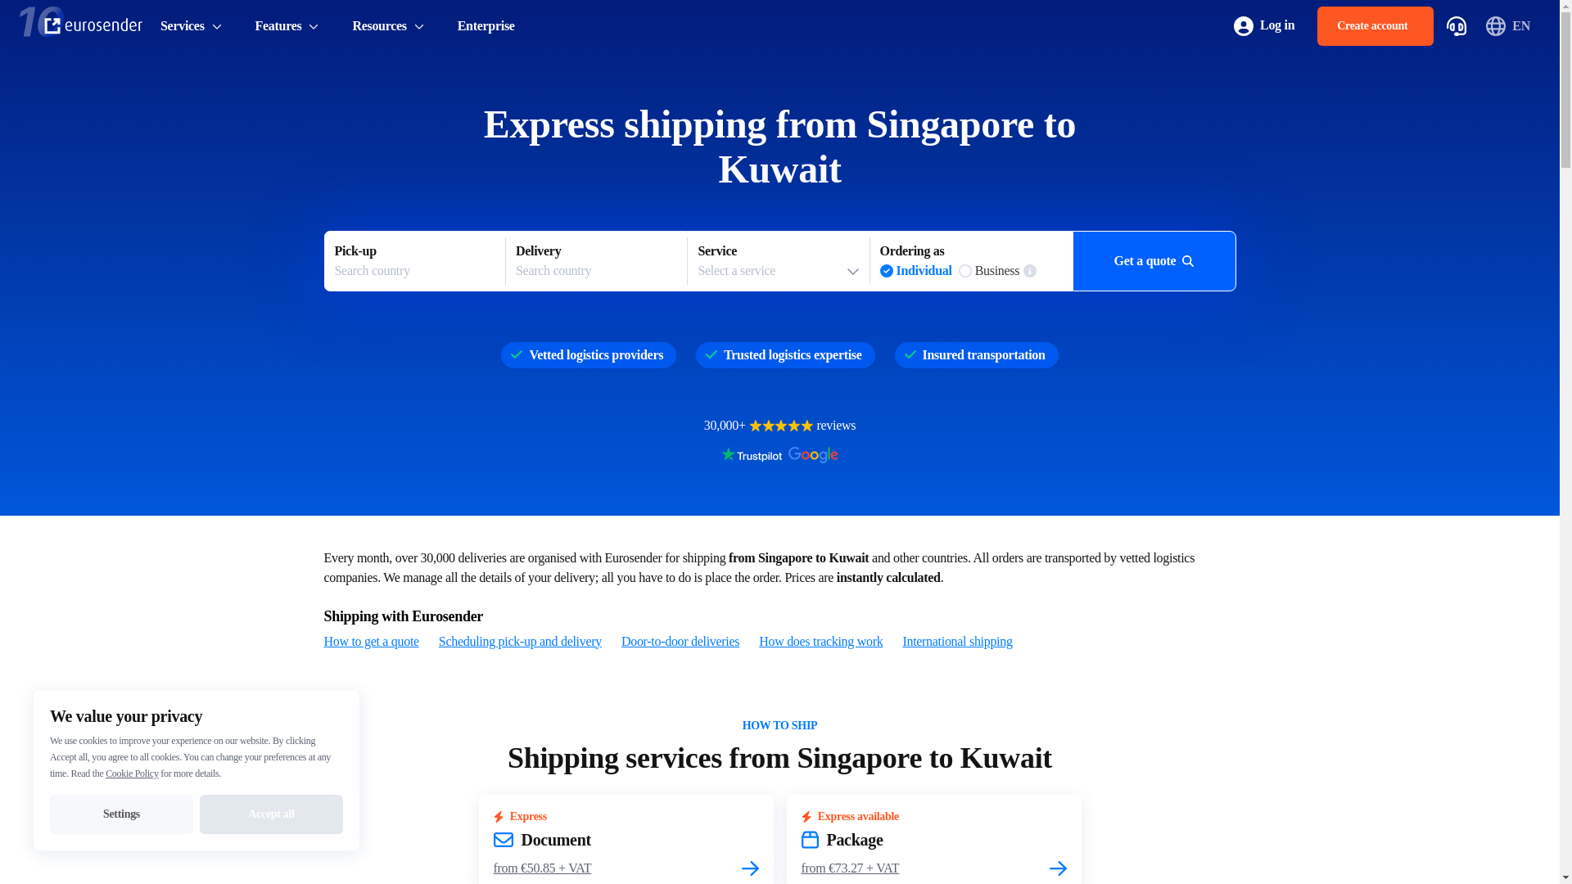 This screenshot has width=1572, height=884. What do you see at coordinates (1510, 26) in the screenshot?
I see `EN` at bounding box center [1510, 26].